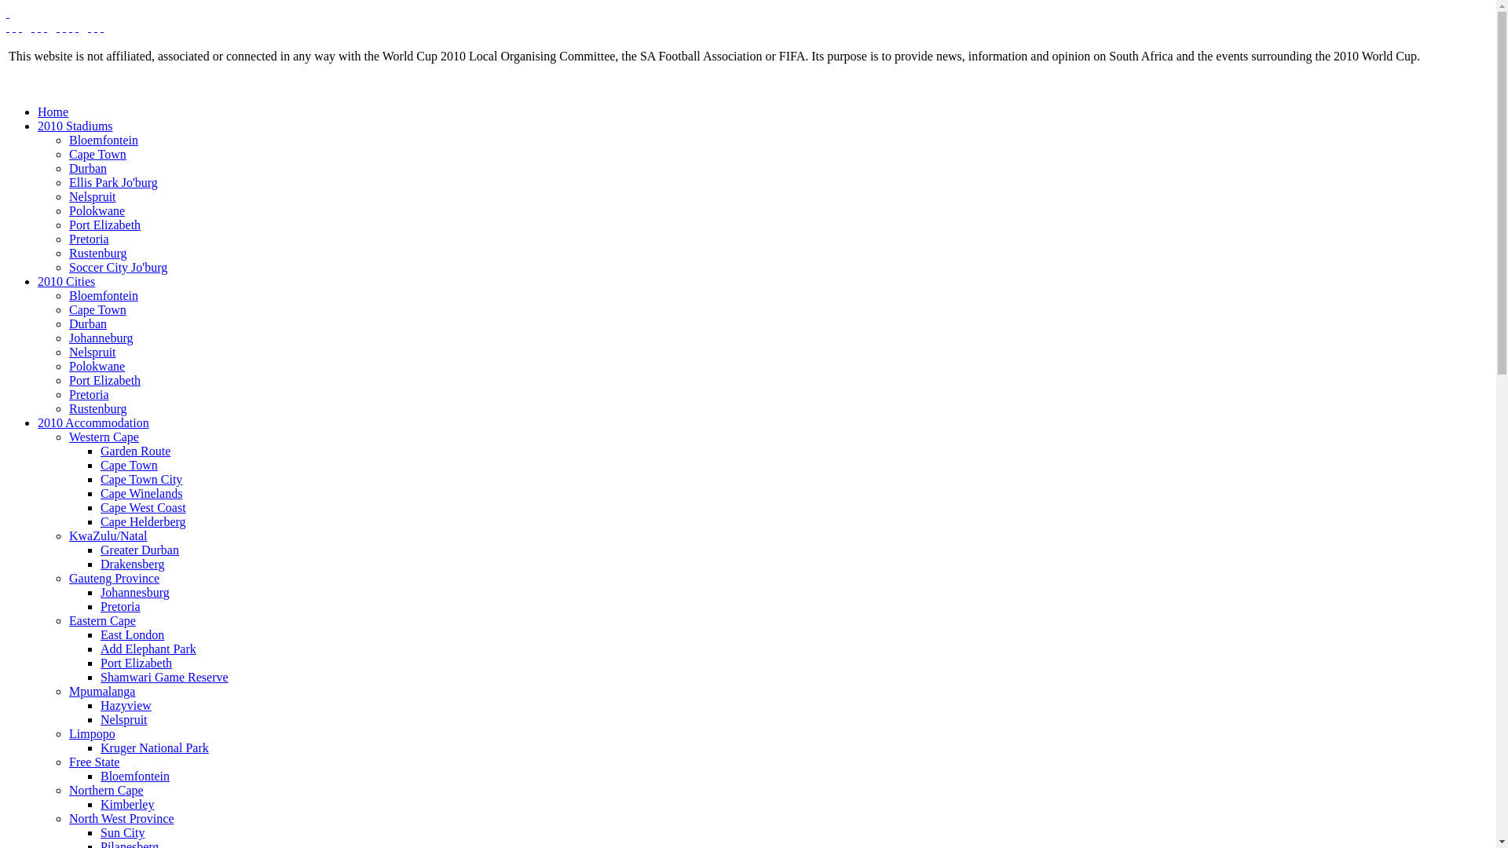 The width and height of the screenshot is (1508, 848). What do you see at coordinates (39, 27) in the screenshot?
I see `Default size` at bounding box center [39, 27].